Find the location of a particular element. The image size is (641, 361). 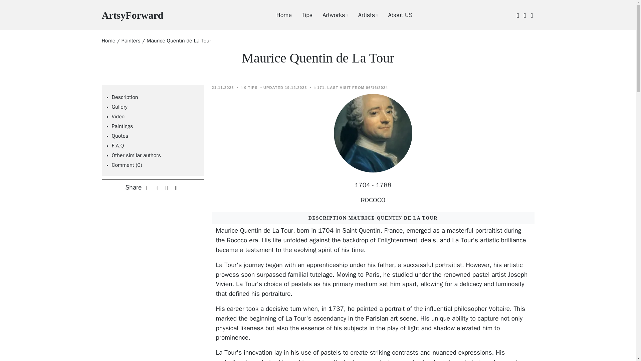

Quotes is located at coordinates (363, 15).